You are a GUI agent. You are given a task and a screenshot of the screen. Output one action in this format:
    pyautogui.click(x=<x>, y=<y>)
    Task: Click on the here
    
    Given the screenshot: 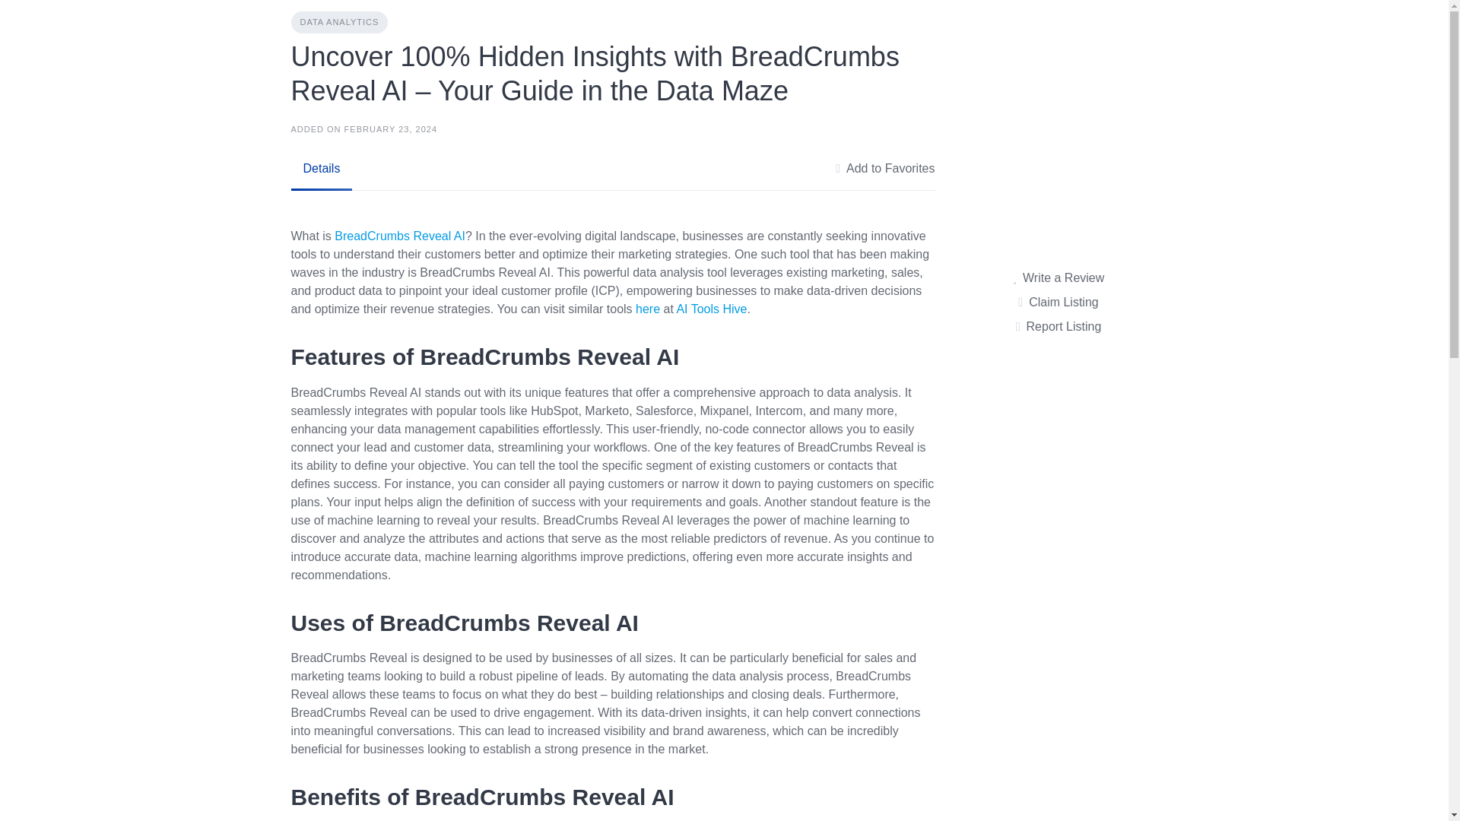 What is the action you would take?
    pyautogui.click(x=649, y=309)
    